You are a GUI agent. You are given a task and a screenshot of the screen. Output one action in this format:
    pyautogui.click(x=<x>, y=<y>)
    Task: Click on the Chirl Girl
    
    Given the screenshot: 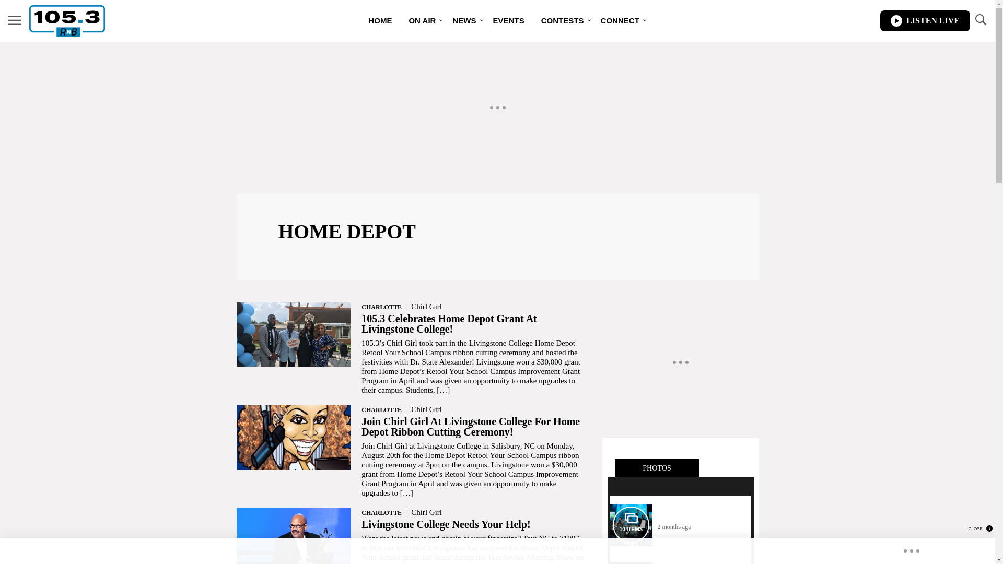 What is the action you would take?
    pyautogui.click(x=426, y=307)
    